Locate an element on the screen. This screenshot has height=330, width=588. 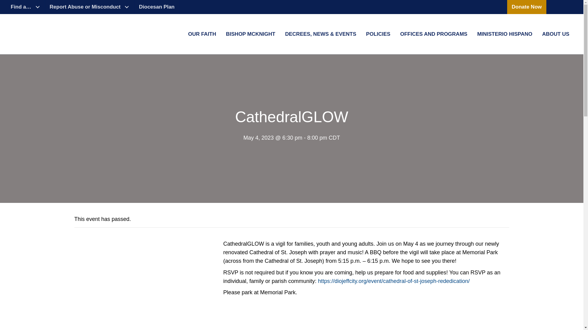
DJC ButtonLogo 2021 is located at coordinates (562, 7).